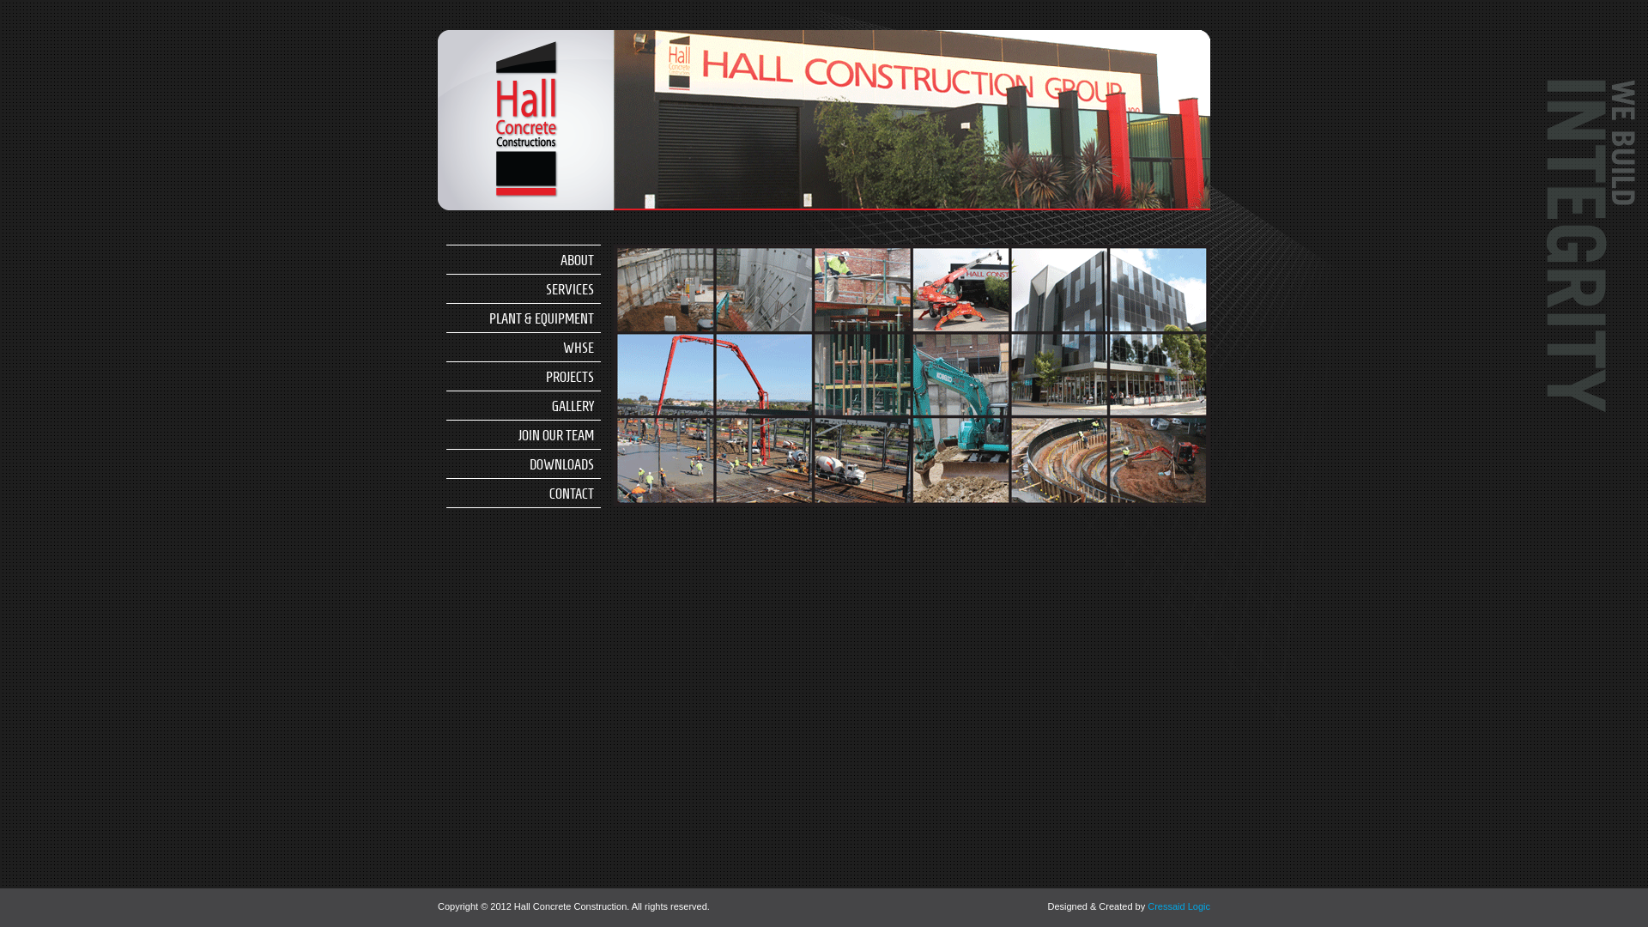 Image resolution: width=1648 pixels, height=927 pixels. What do you see at coordinates (524, 347) in the screenshot?
I see `WHSE` at bounding box center [524, 347].